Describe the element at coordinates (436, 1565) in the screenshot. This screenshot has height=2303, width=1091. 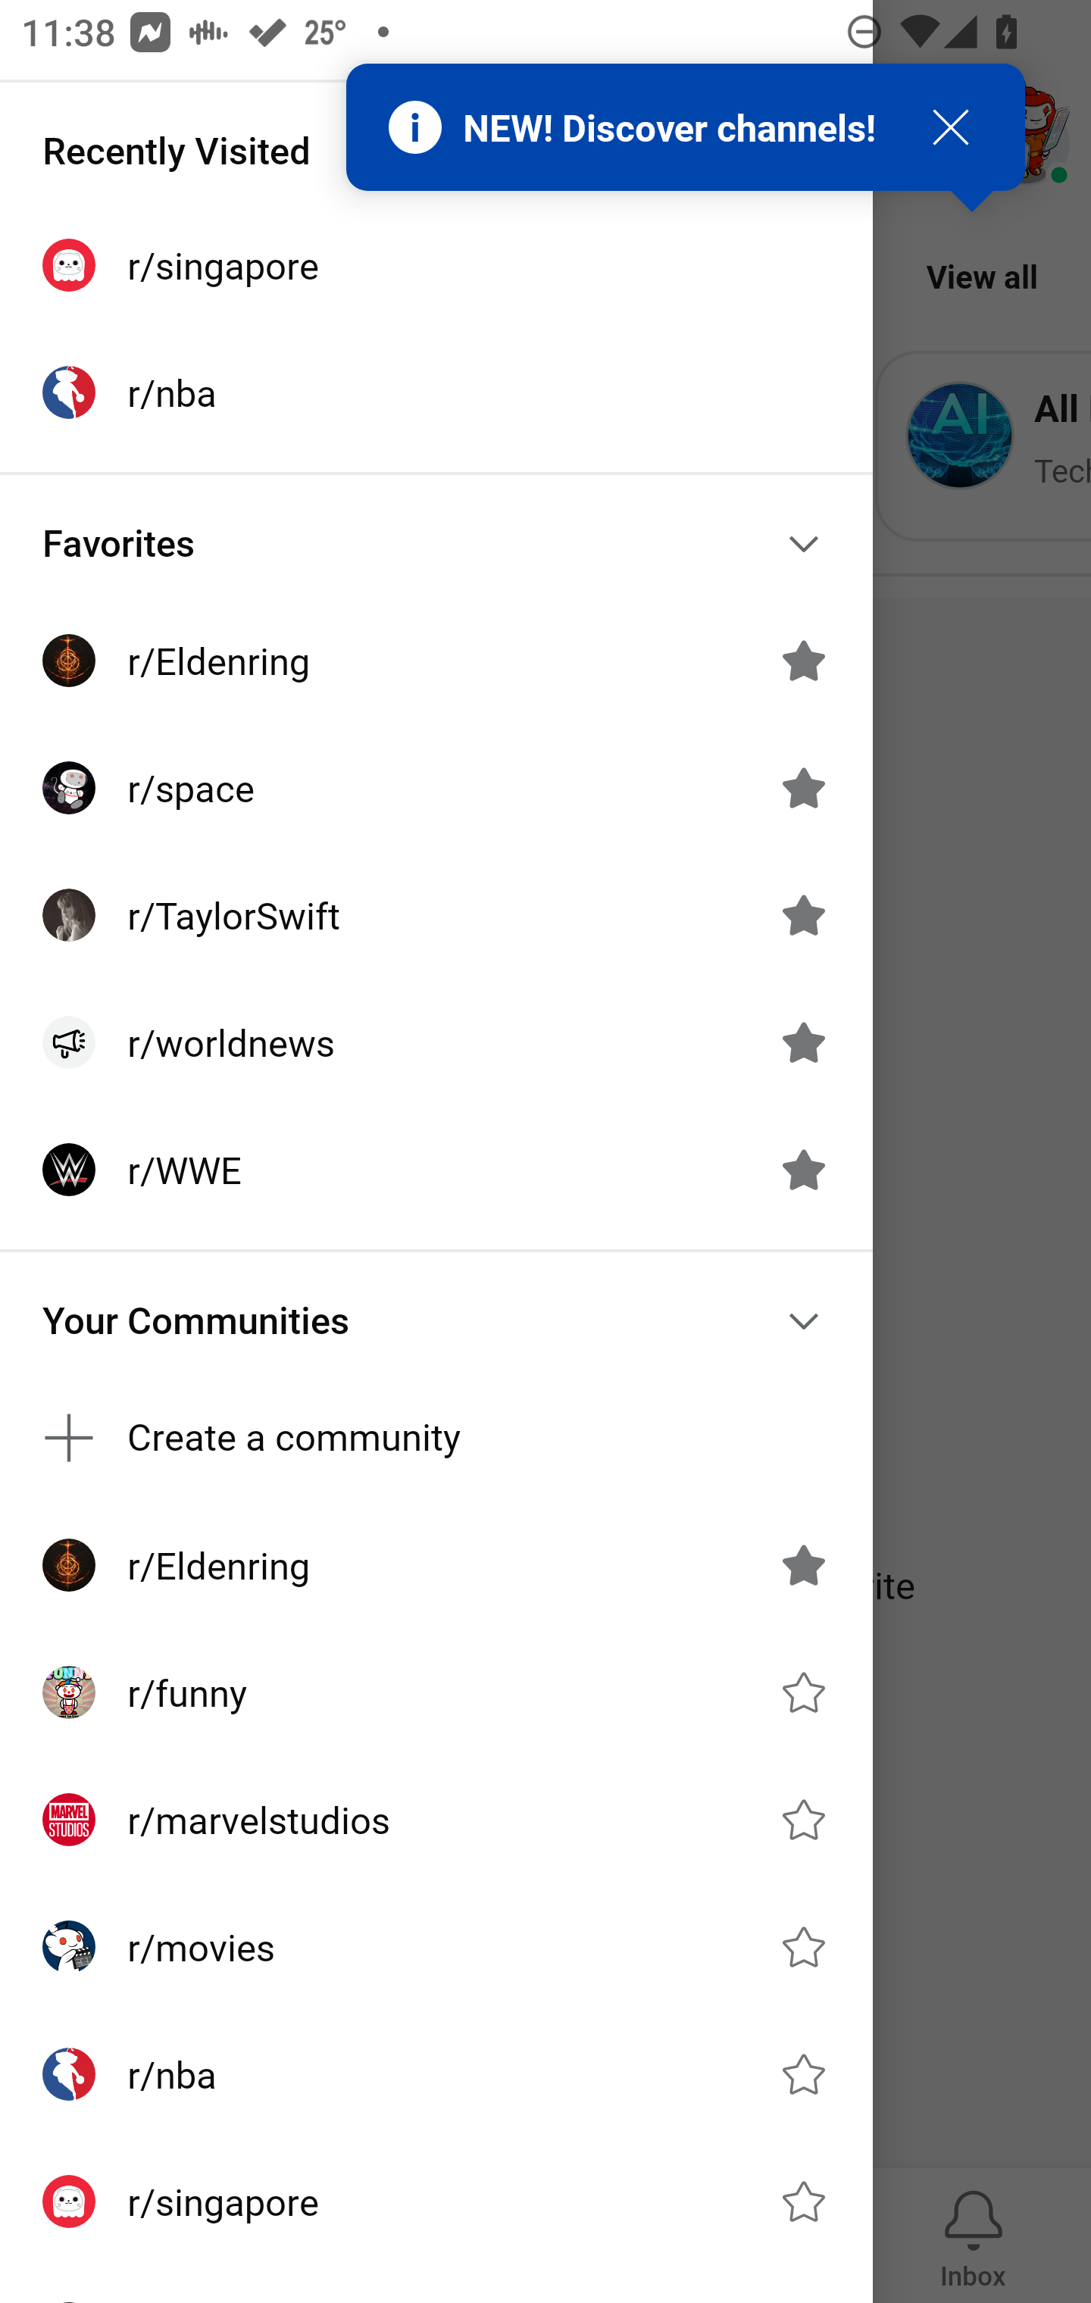
I see `r/Eldenring Unfavorite r/Eldenring` at that location.